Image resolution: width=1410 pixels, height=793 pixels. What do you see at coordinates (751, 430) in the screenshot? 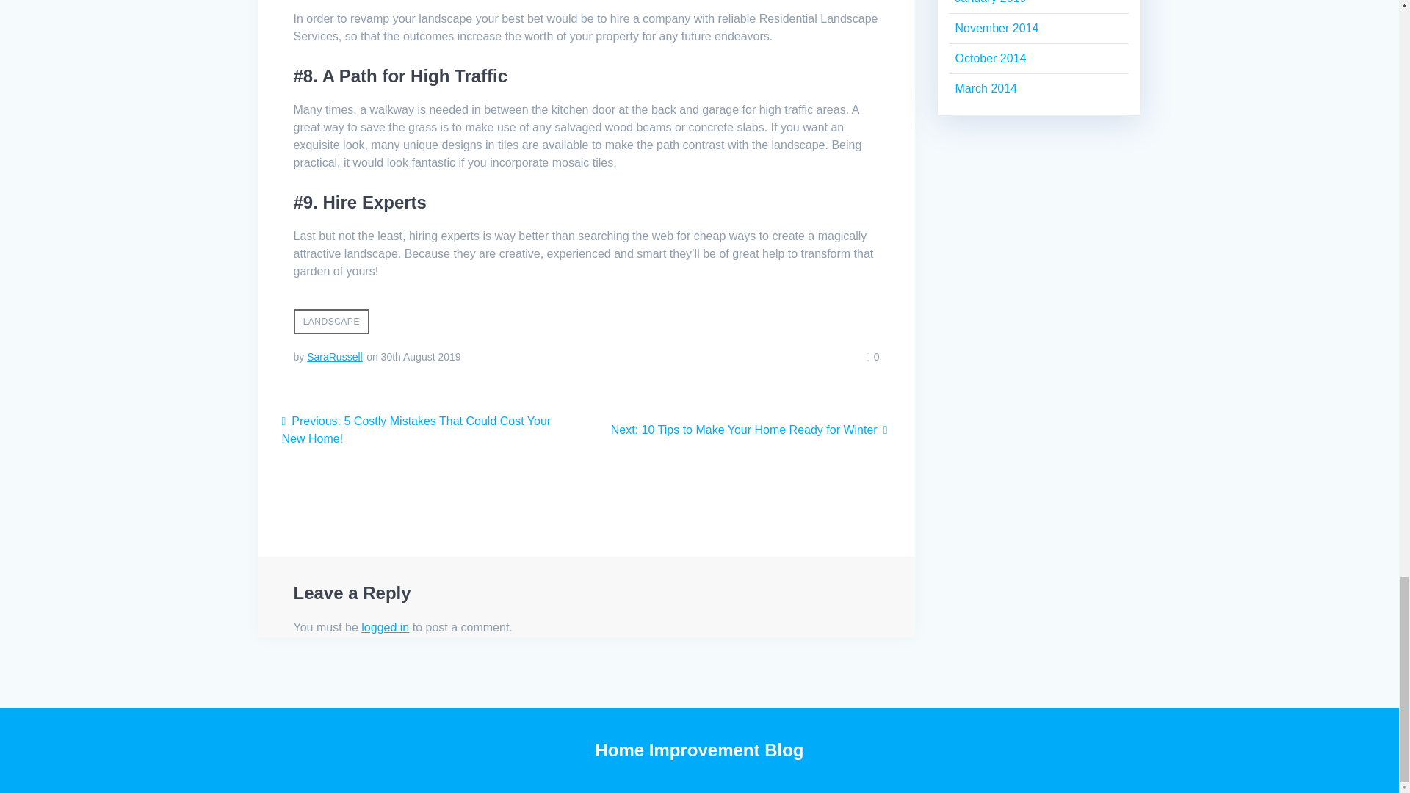
I see `SaraRussell` at bounding box center [751, 430].